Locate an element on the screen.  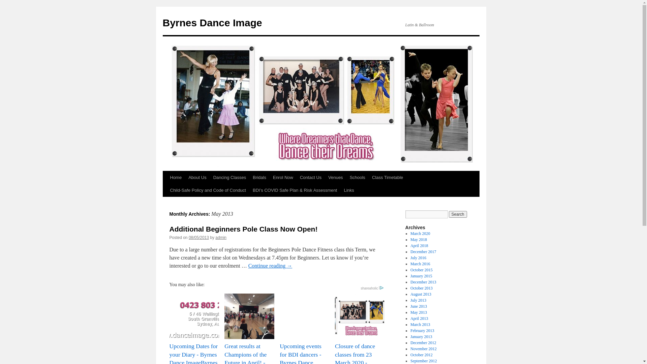
March 2016 is located at coordinates (420, 264).